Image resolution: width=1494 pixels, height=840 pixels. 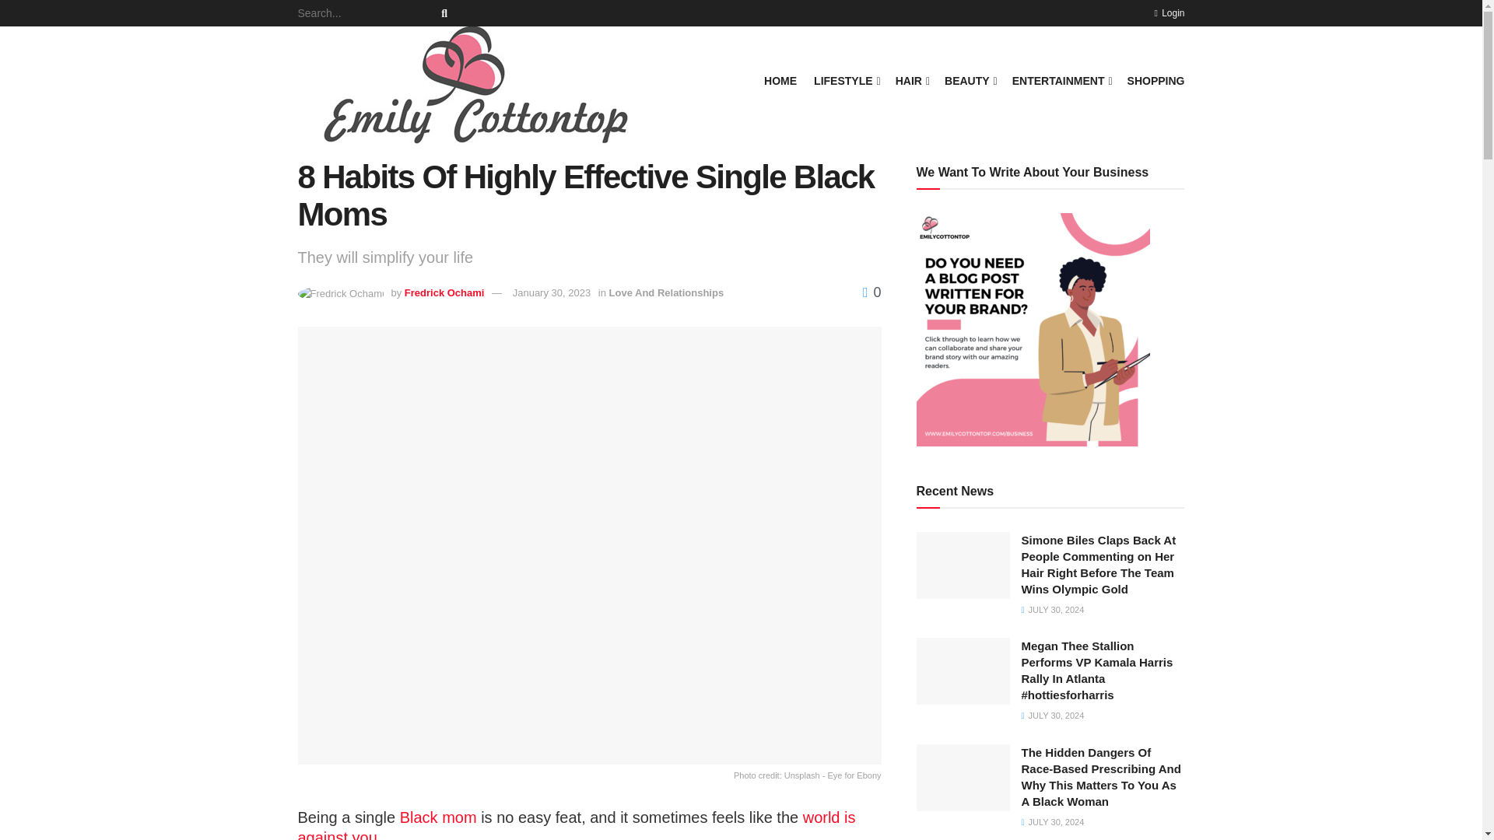 I want to click on LIFESTYLE, so click(x=846, y=80).